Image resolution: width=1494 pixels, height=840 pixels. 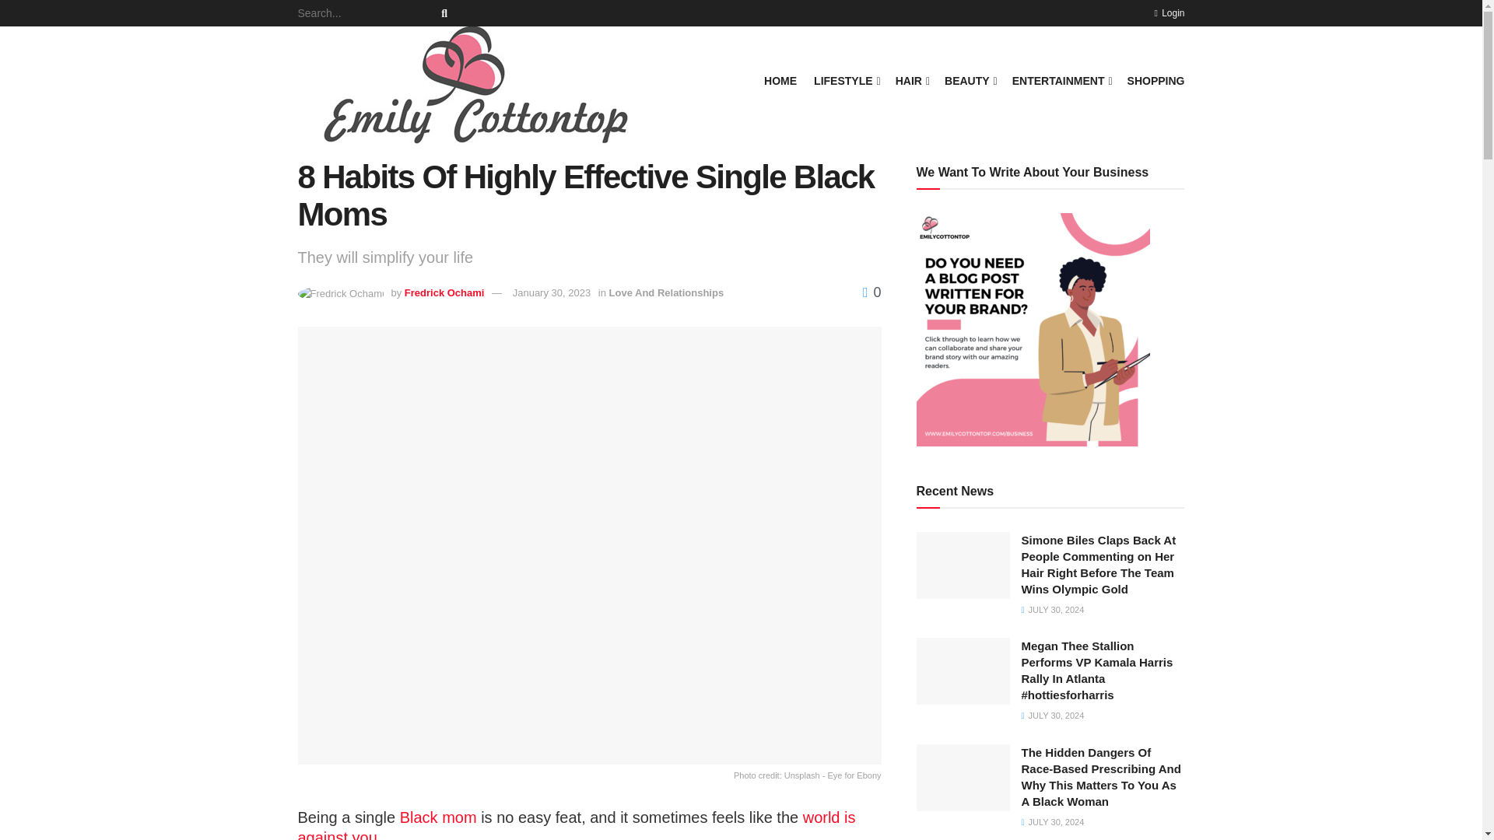 I want to click on LIFESTYLE, so click(x=846, y=80).